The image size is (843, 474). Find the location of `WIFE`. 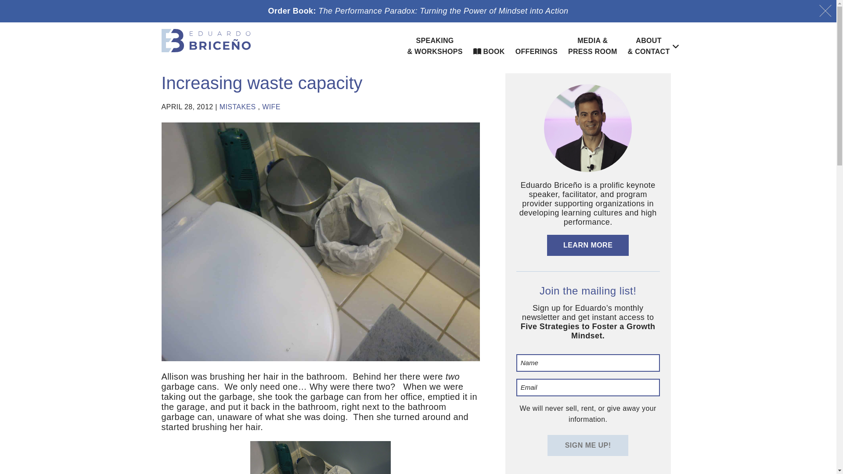

WIFE is located at coordinates (271, 107).